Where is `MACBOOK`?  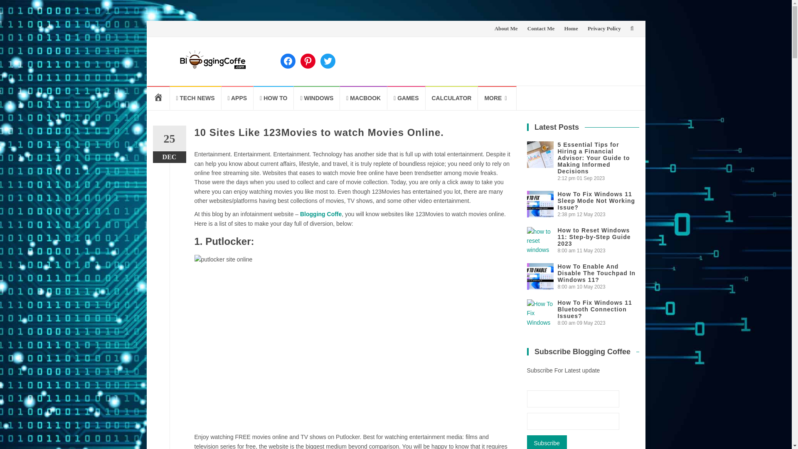 MACBOOK is located at coordinates (363, 98).